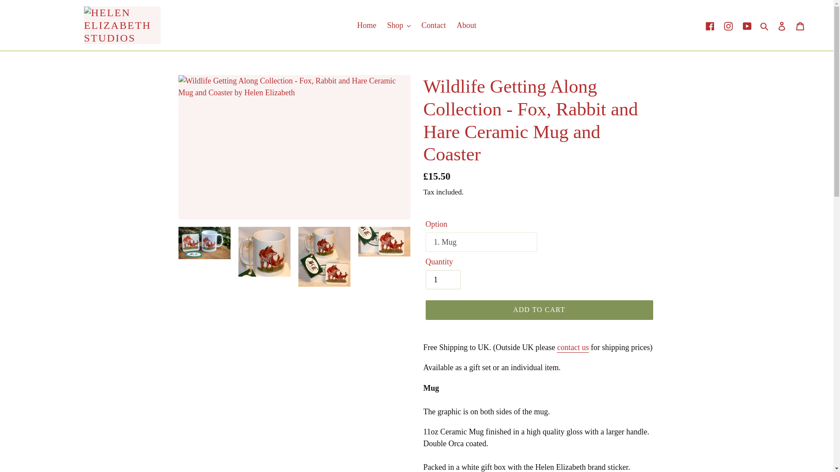 This screenshot has width=840, height=472. What do you see at coordinates (443, 280) in the screenshot?
I see `1` at bounding box center [443, 280].